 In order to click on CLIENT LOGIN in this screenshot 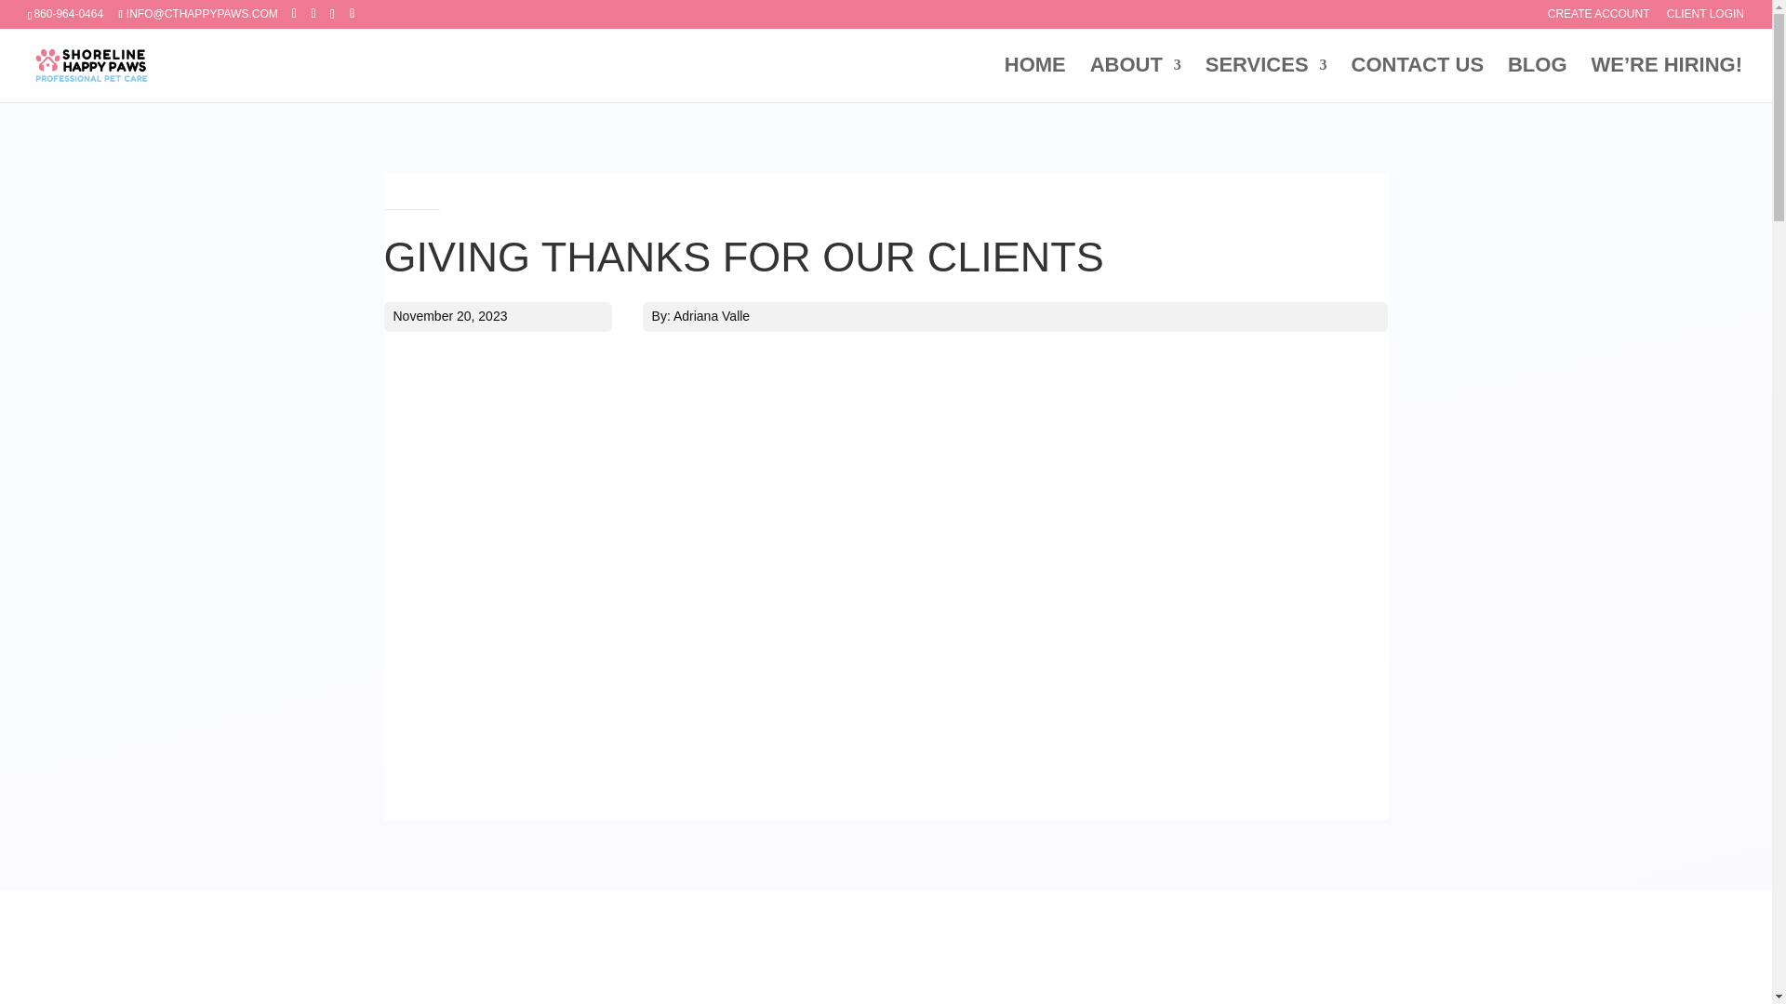, I will do `click(1705, 18)`.